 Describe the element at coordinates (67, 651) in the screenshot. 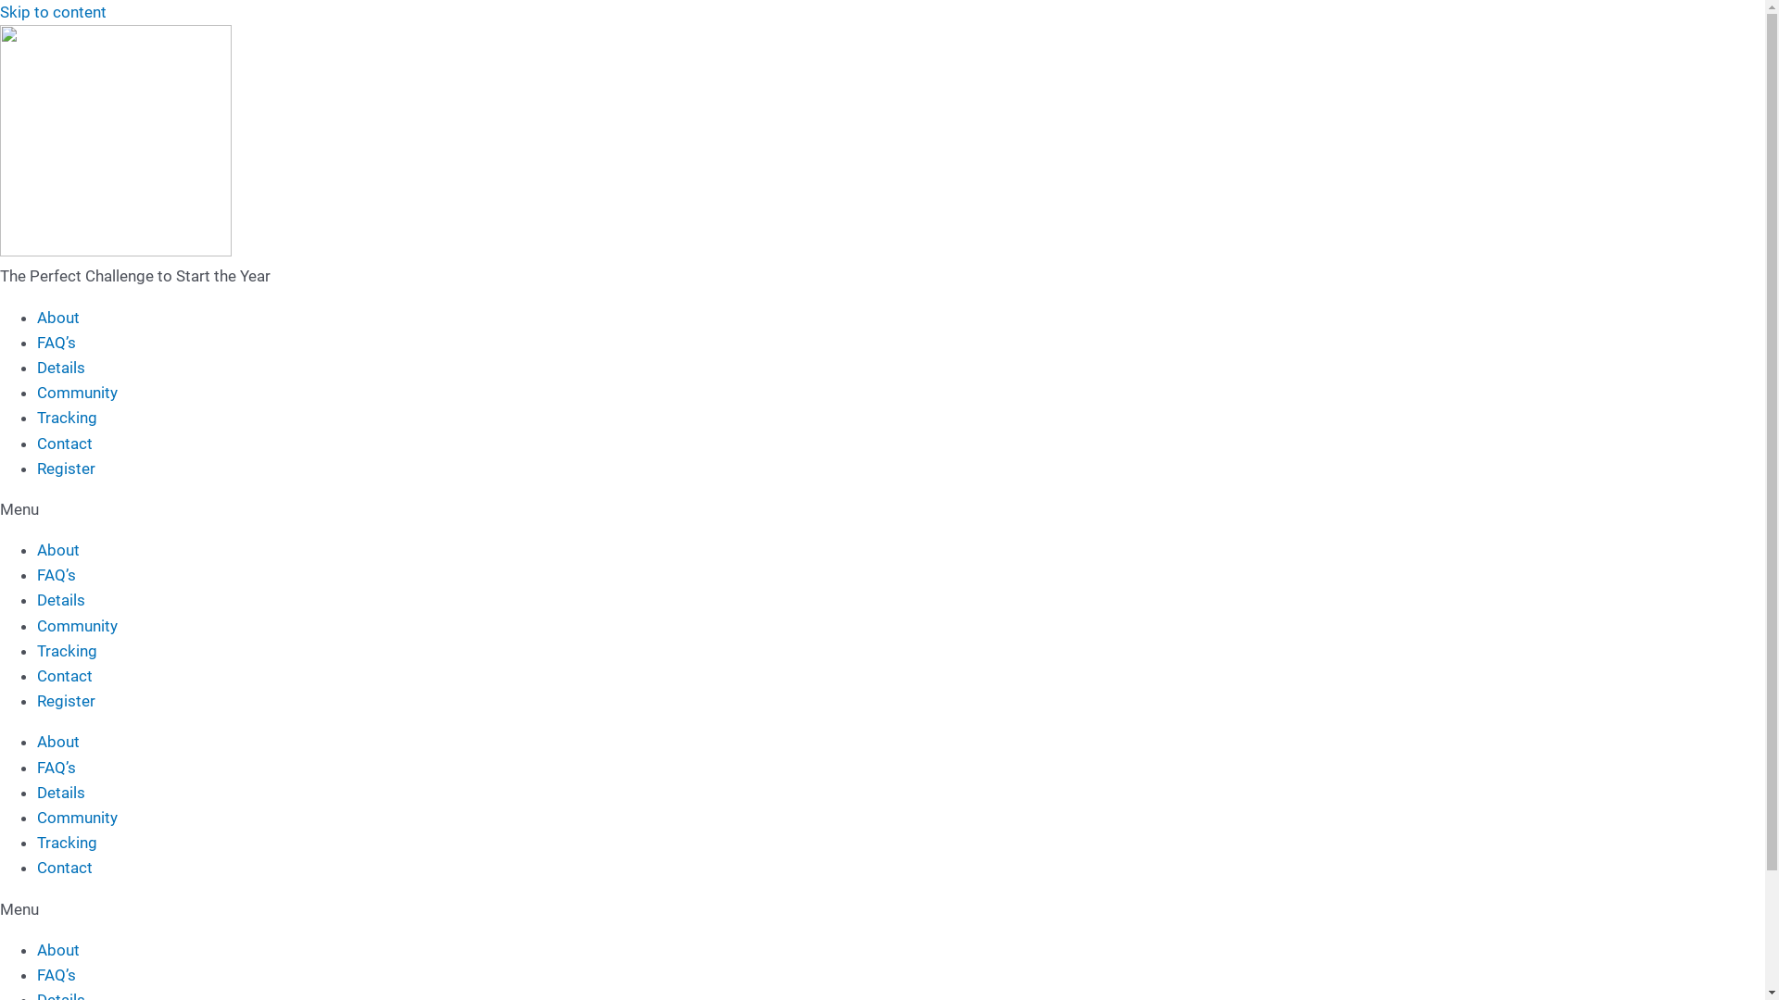

I see `Tracking` at that location.